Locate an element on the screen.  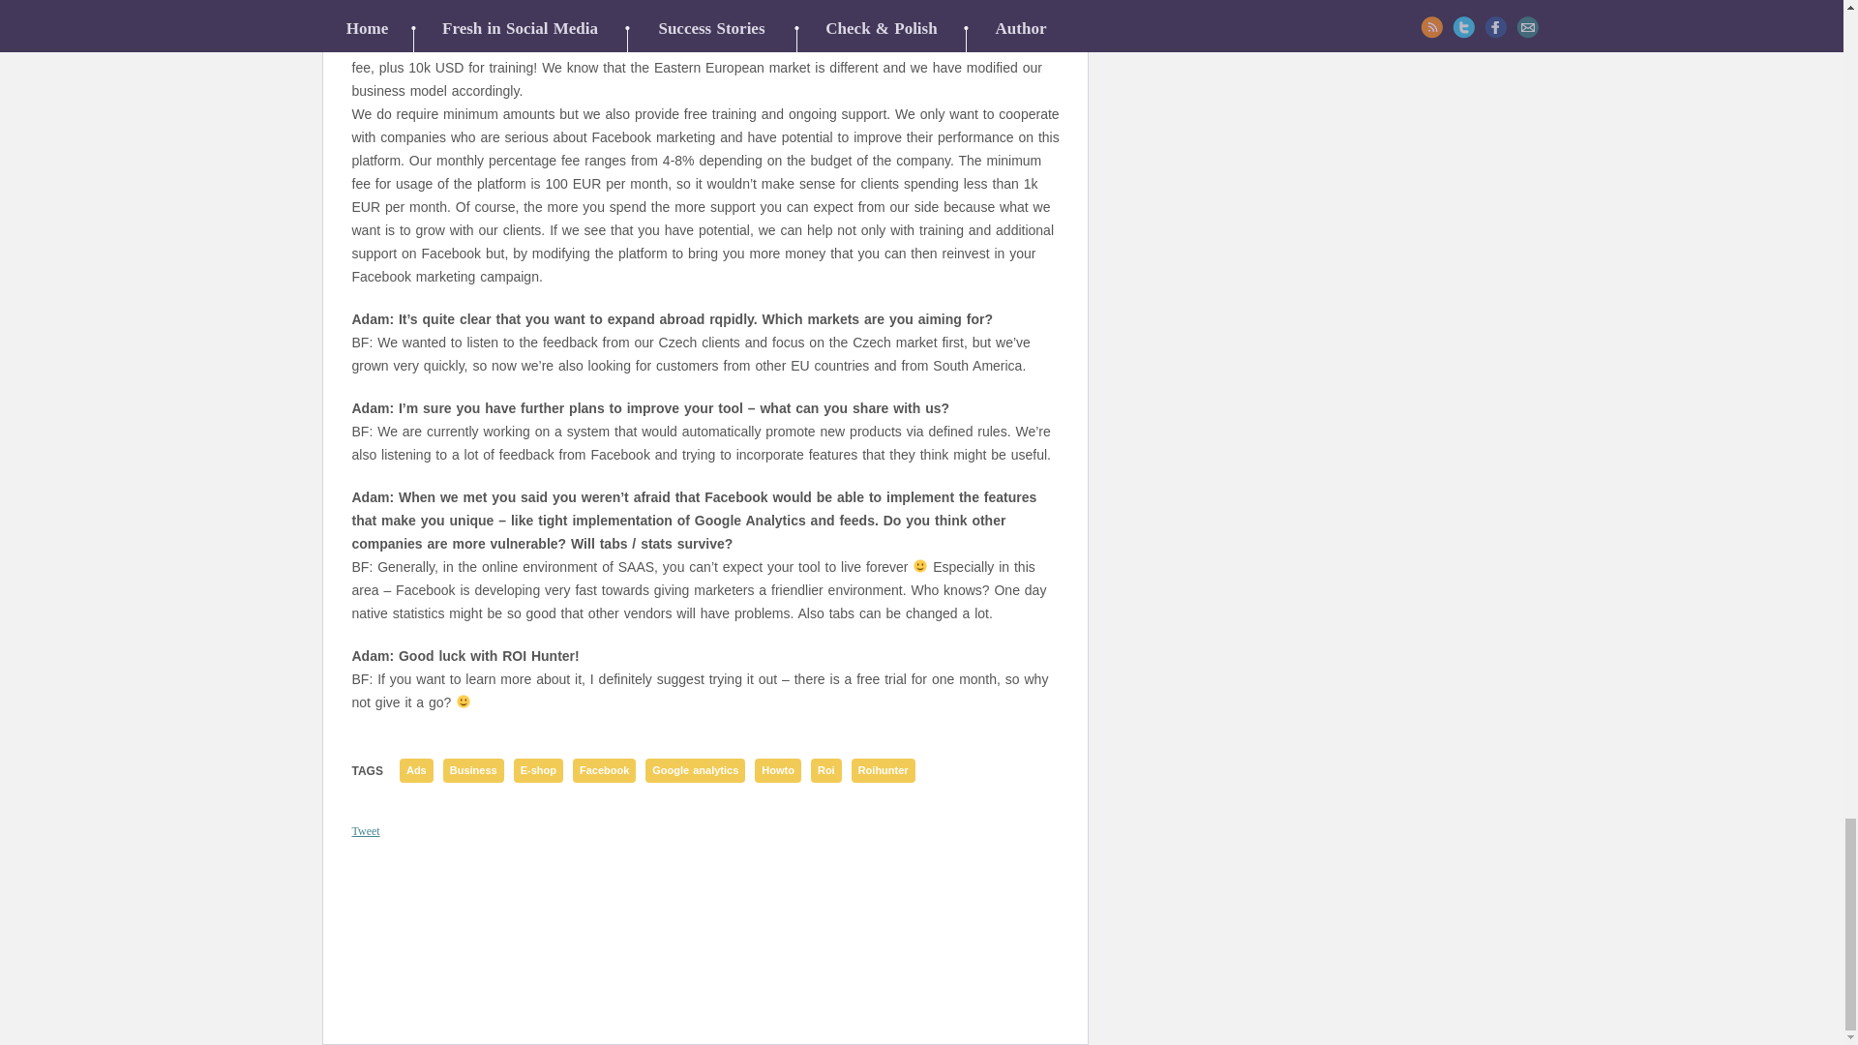
Roihunter is located at coordinates (883, 770).